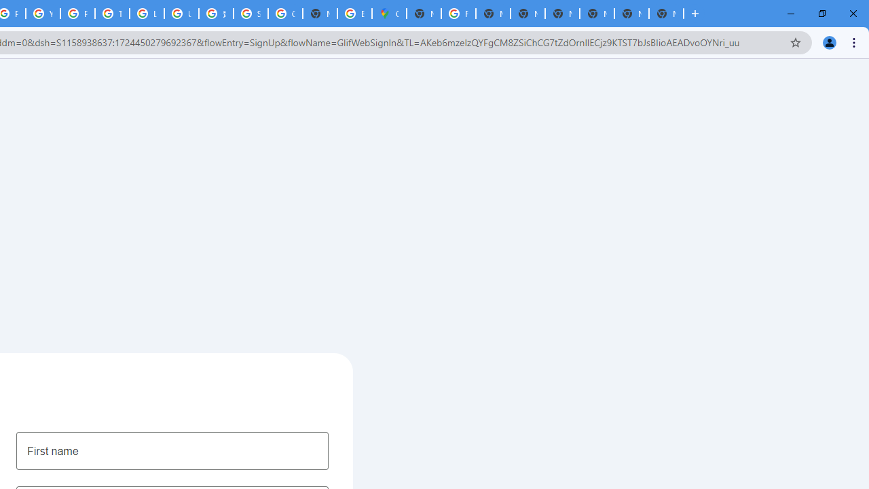 The image size is (869, 489). I want to click on Sign in - Google Accounts, so click(251, 14).